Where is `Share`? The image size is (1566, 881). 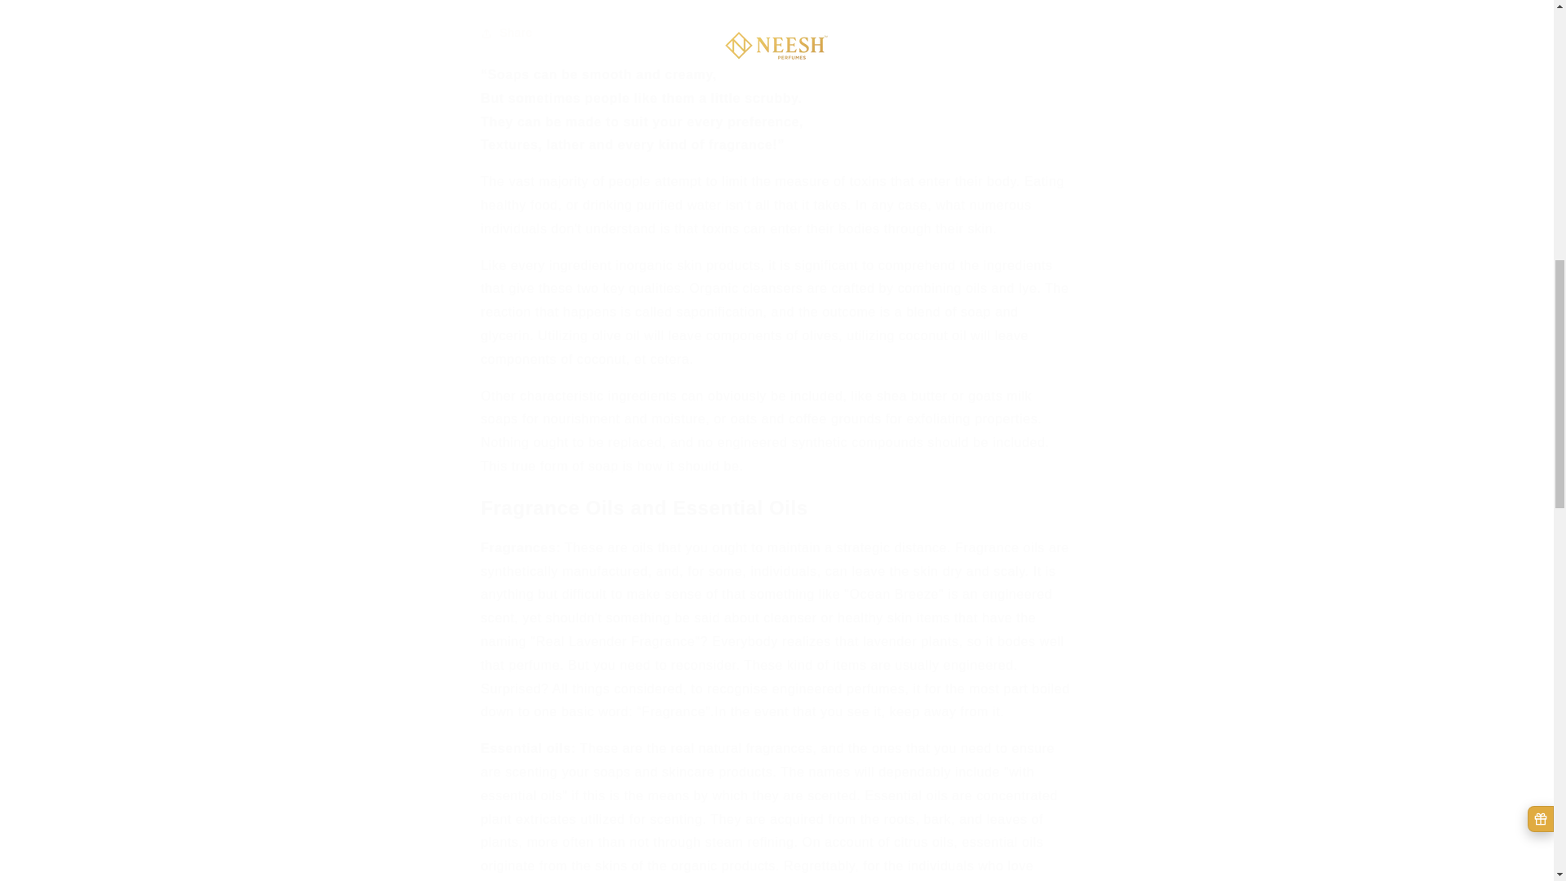 Share is located at coordinates (776, 33).